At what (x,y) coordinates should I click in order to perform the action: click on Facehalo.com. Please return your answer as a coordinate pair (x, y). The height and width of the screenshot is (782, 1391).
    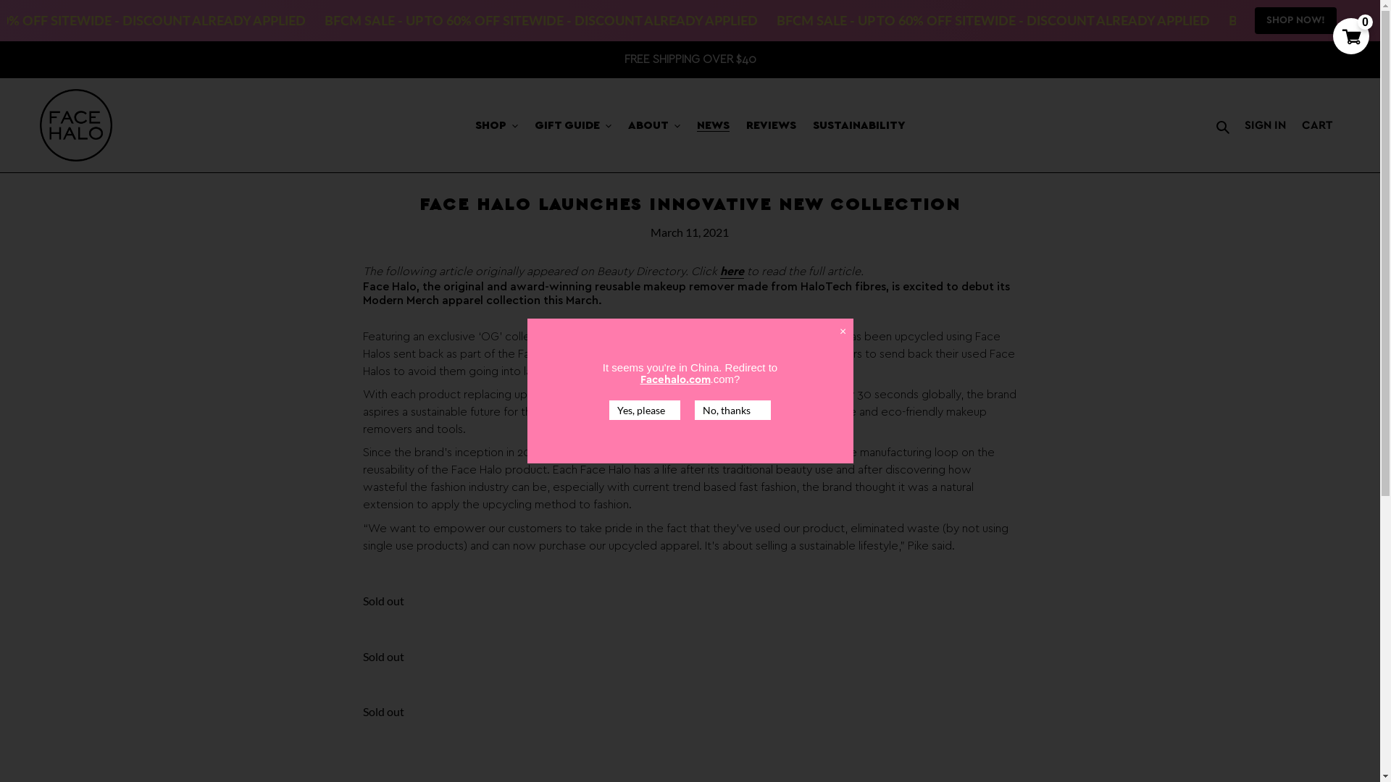
    Looking at the image, I should click on (675, 379).